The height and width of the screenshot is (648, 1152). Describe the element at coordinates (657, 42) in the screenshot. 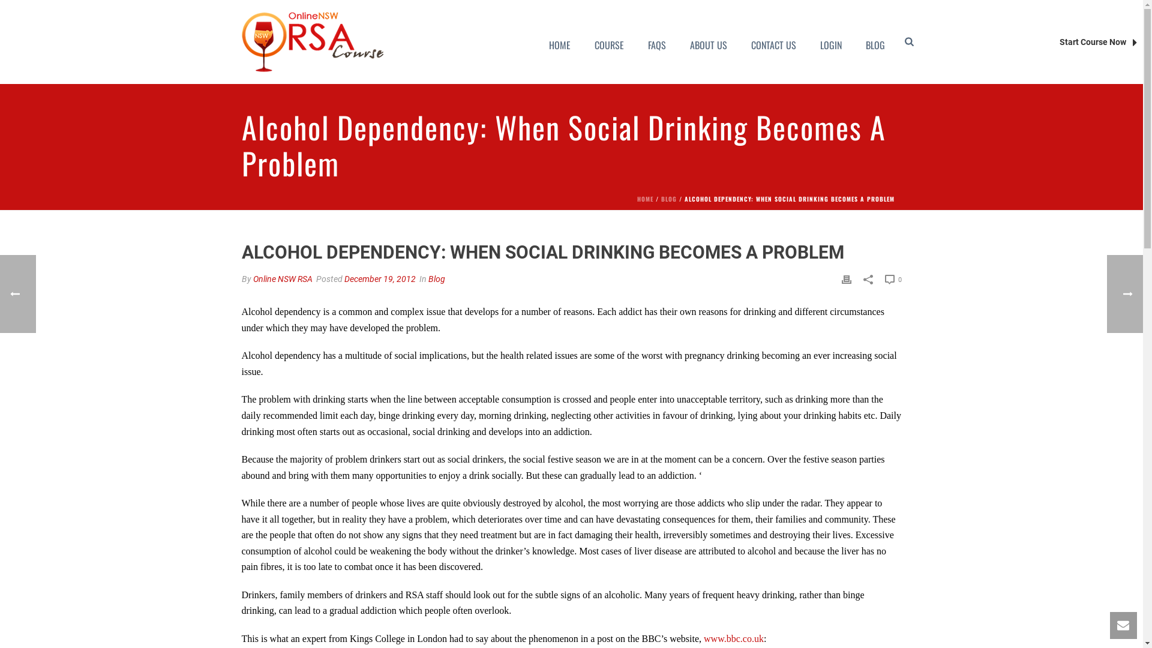

I see `FAQS` at that location.